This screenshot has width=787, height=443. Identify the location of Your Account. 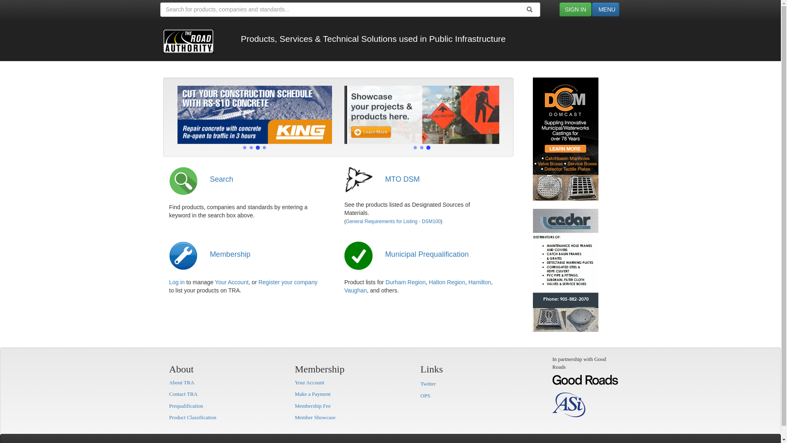
(232, 282).